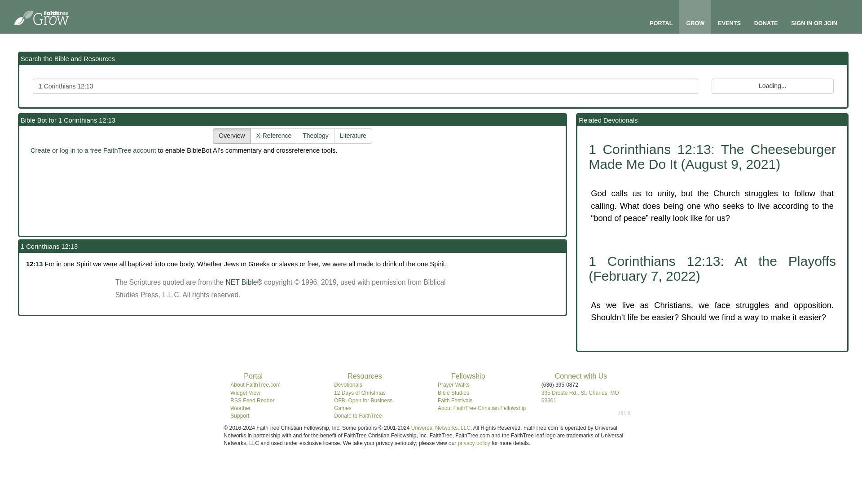 The image size is (862, 485). Describe the element at coordinates (239, 416) in the screenshot. I see `Support` at that location.